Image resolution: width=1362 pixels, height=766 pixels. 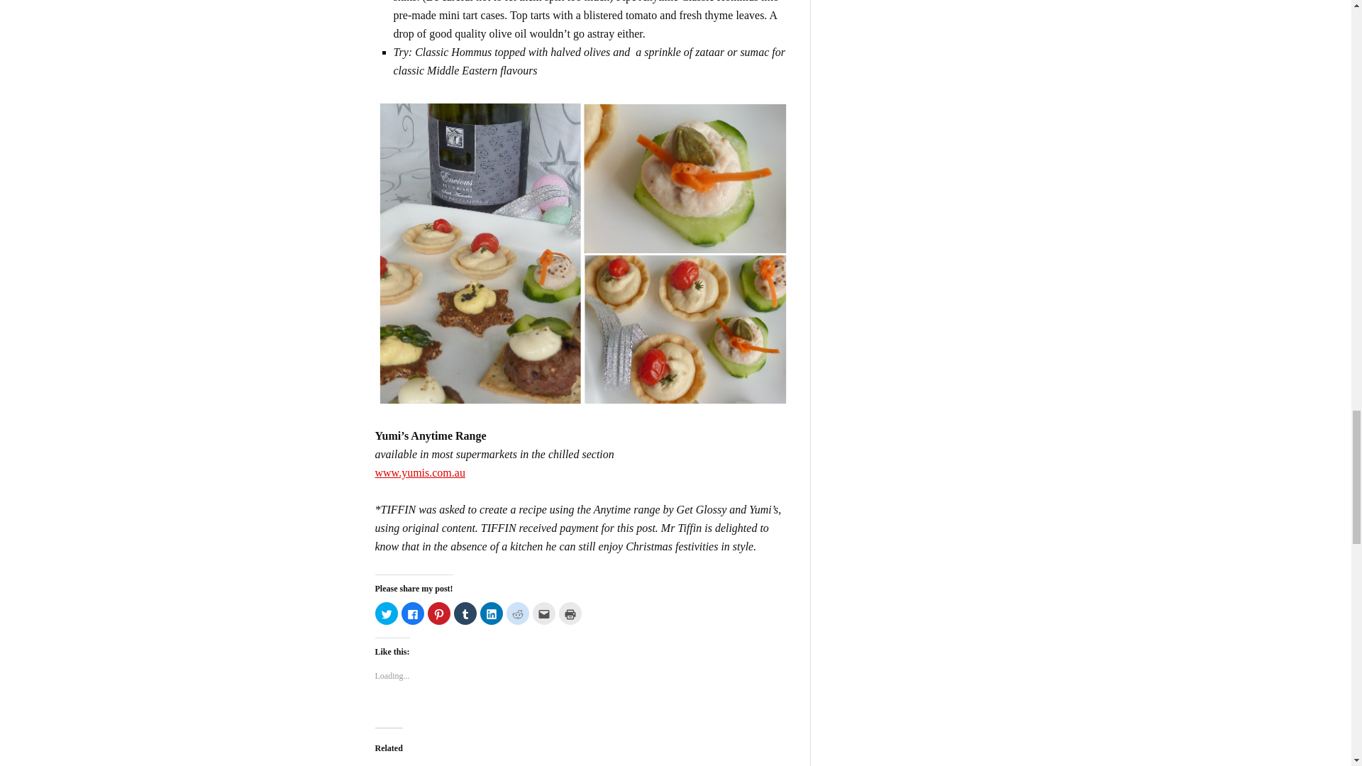 What do you see at coordinates (413, 613) in the screenshot?
I see `Click to share on Facebook` at bounding box center [413, 613].